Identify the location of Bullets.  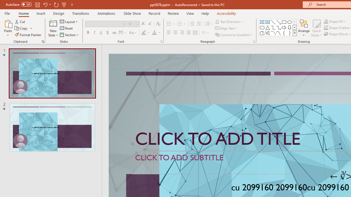
(169, 24).